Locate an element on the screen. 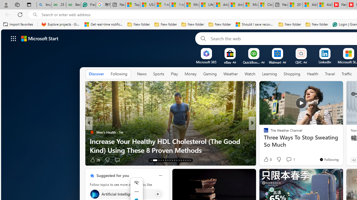  View comments 1 Comment is located at coordinates (291, 159).